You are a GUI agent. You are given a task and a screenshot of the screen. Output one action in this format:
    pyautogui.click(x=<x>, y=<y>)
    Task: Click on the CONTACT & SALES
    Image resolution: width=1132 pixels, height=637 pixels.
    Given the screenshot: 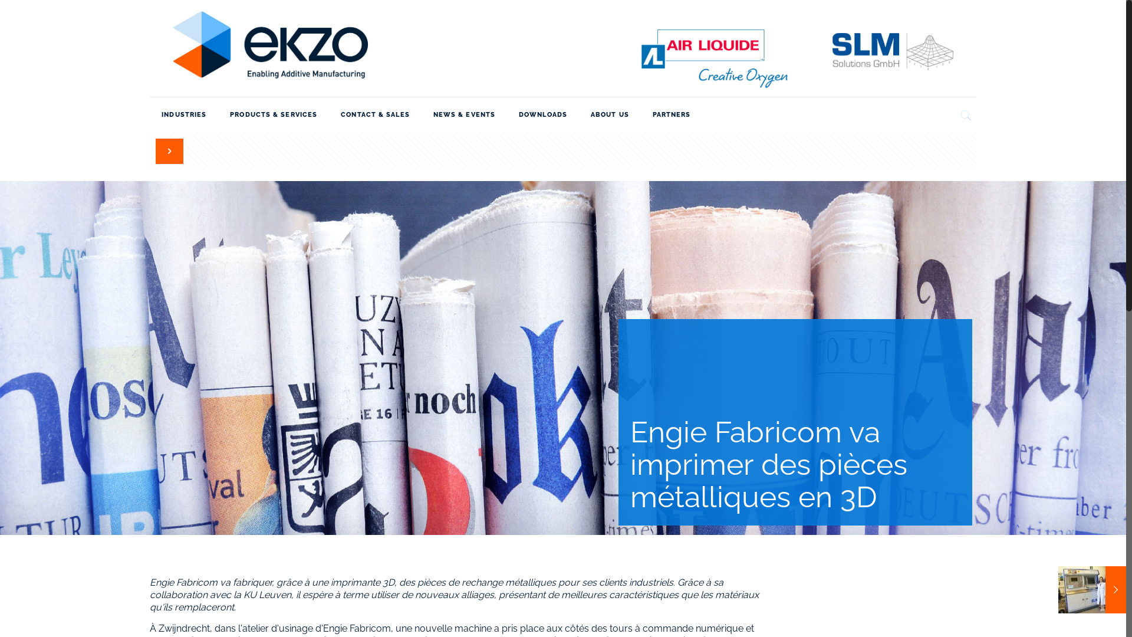 What is the action you would take?
    pyautogui.click(x=375, y=115)
    